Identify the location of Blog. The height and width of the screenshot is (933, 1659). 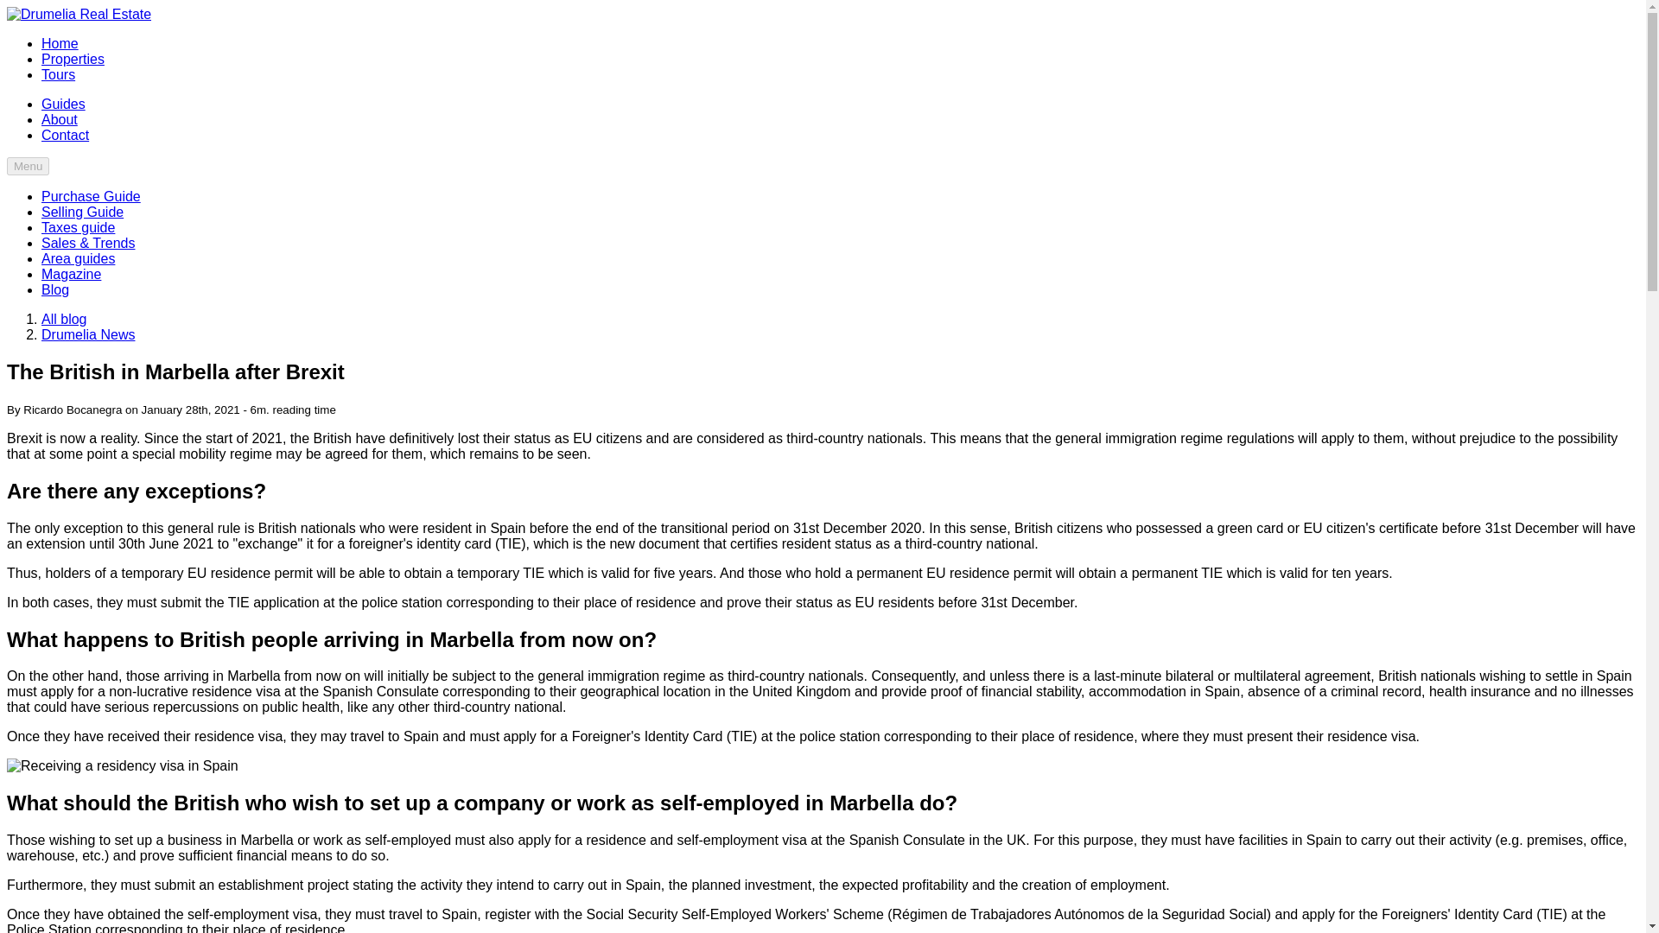
(55, 290).